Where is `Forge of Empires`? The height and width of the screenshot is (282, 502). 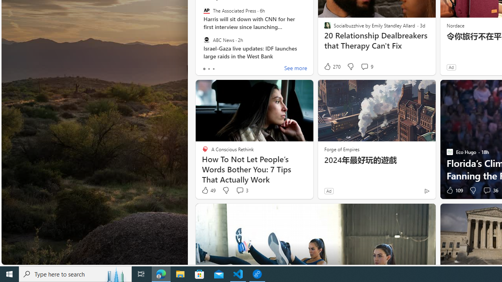 Forge of Empires is located at coordinates (341, 149).